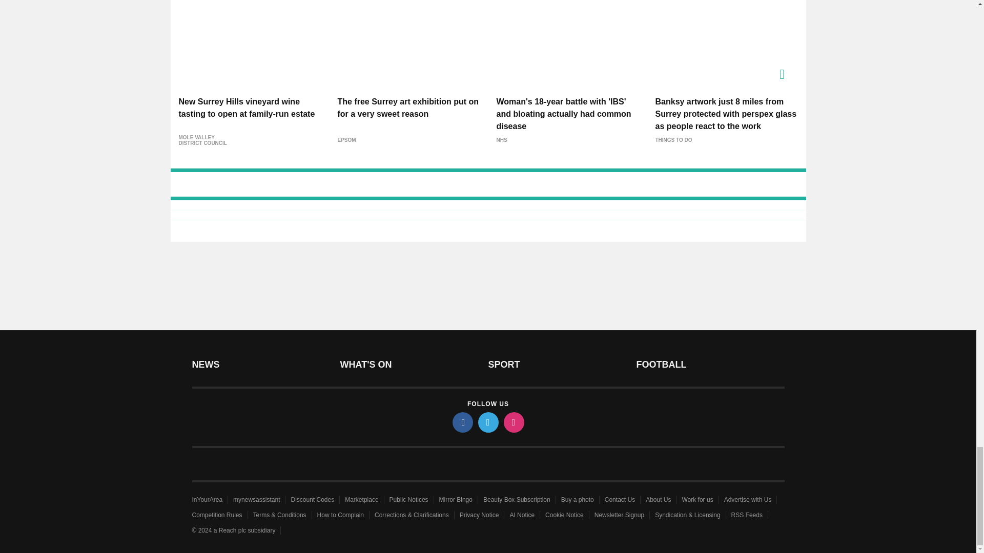  I want to click on twitter, so click(487, 422).